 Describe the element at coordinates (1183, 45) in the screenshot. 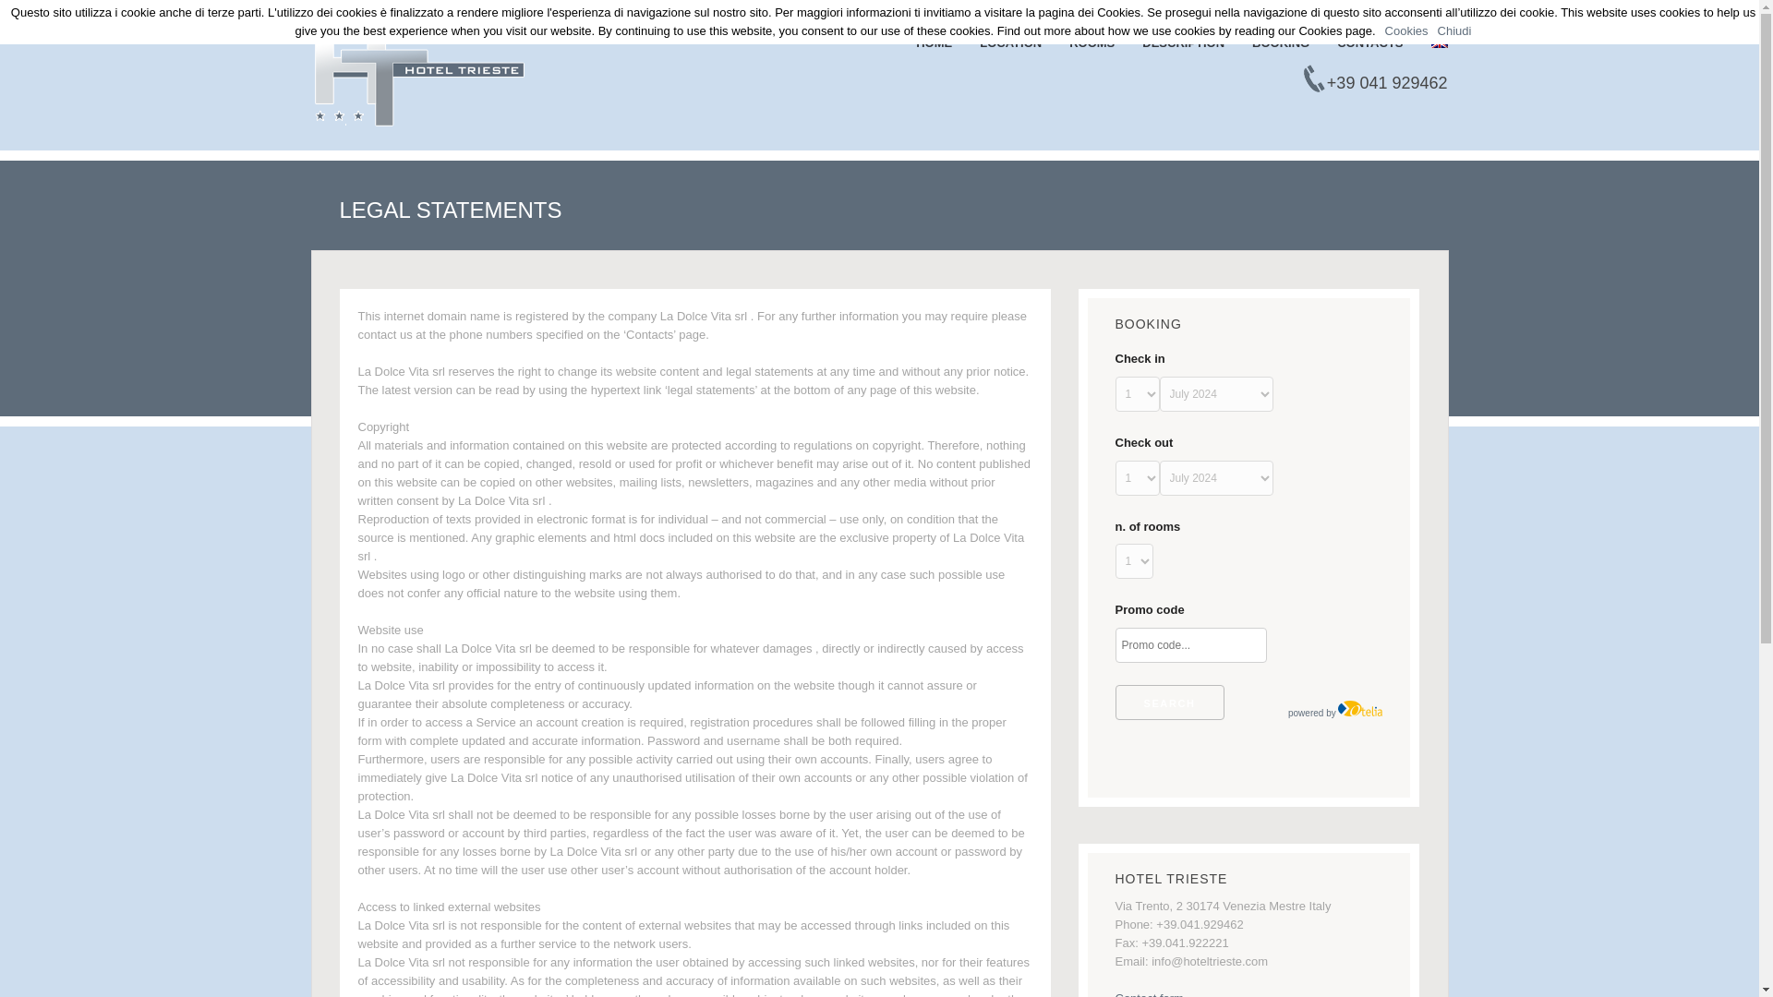

I see `DESCRIPTION` at that location.